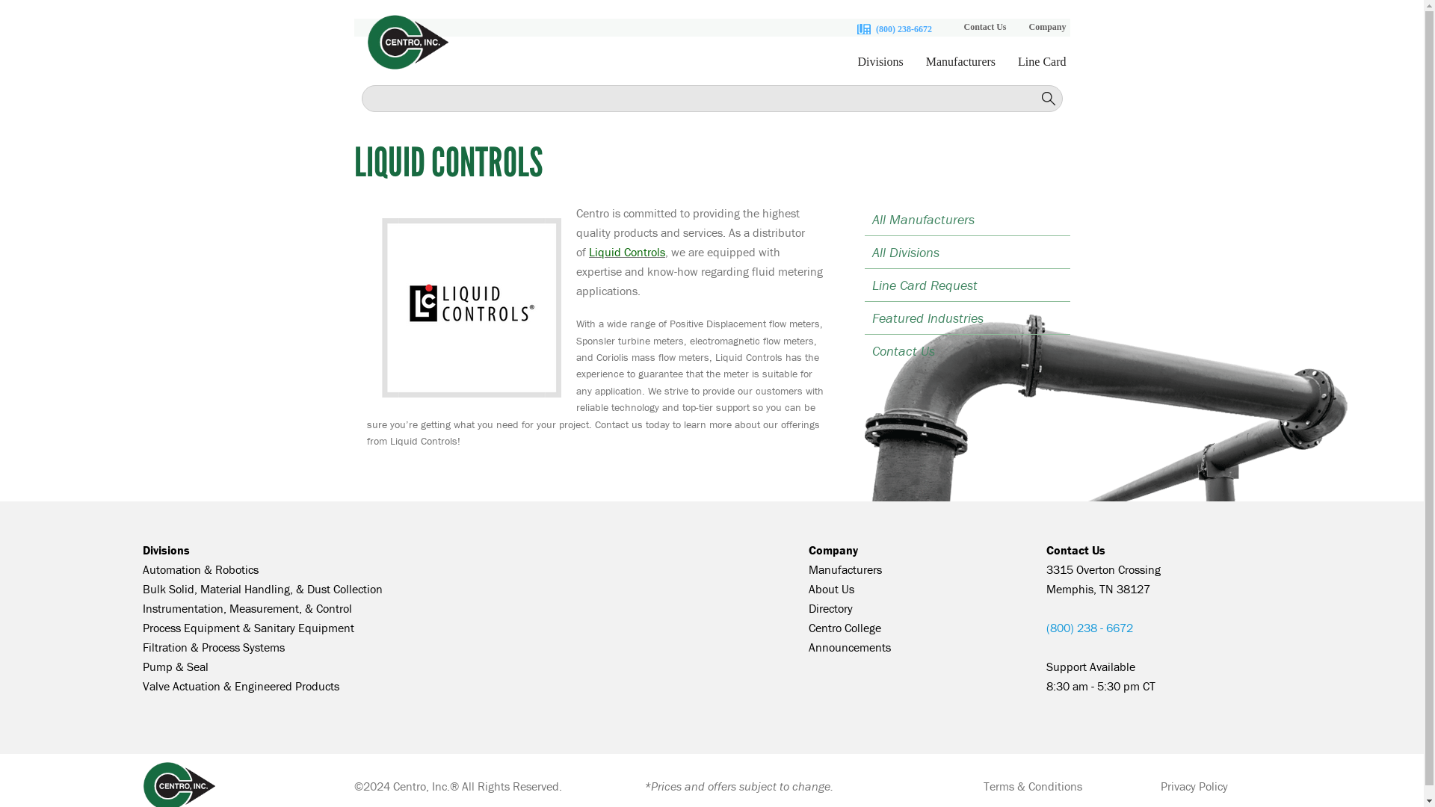  Describe the element at coordinates (880, 69) in the screenshot. I see `Divisions` at that location.